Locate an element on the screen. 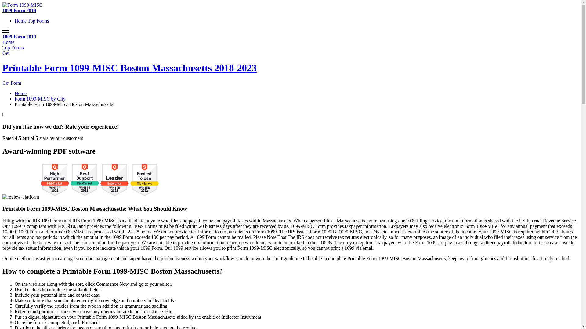 The height and width of the screenshot is (329, 586). Home is located at coordinates (21, 21).